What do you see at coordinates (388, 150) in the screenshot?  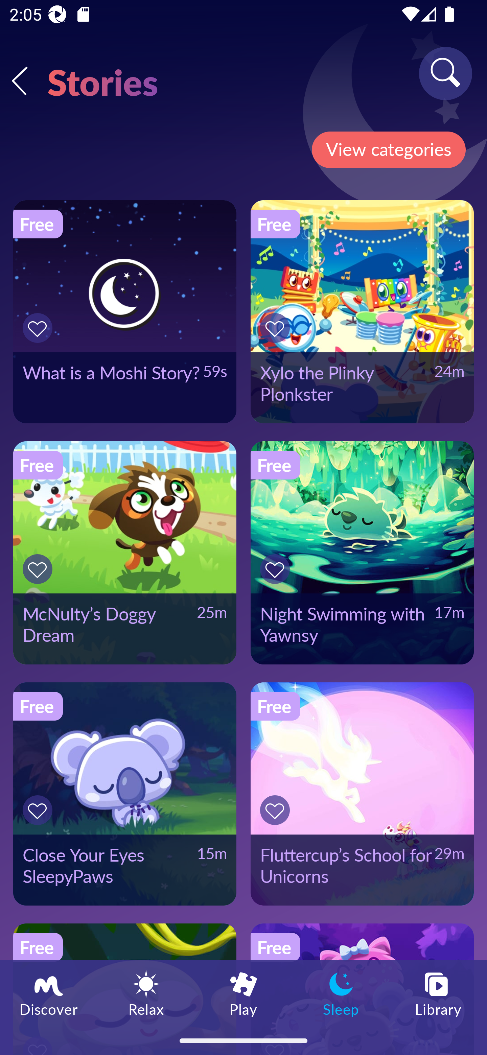 I see `View categories` at bounding box center [388, 150].